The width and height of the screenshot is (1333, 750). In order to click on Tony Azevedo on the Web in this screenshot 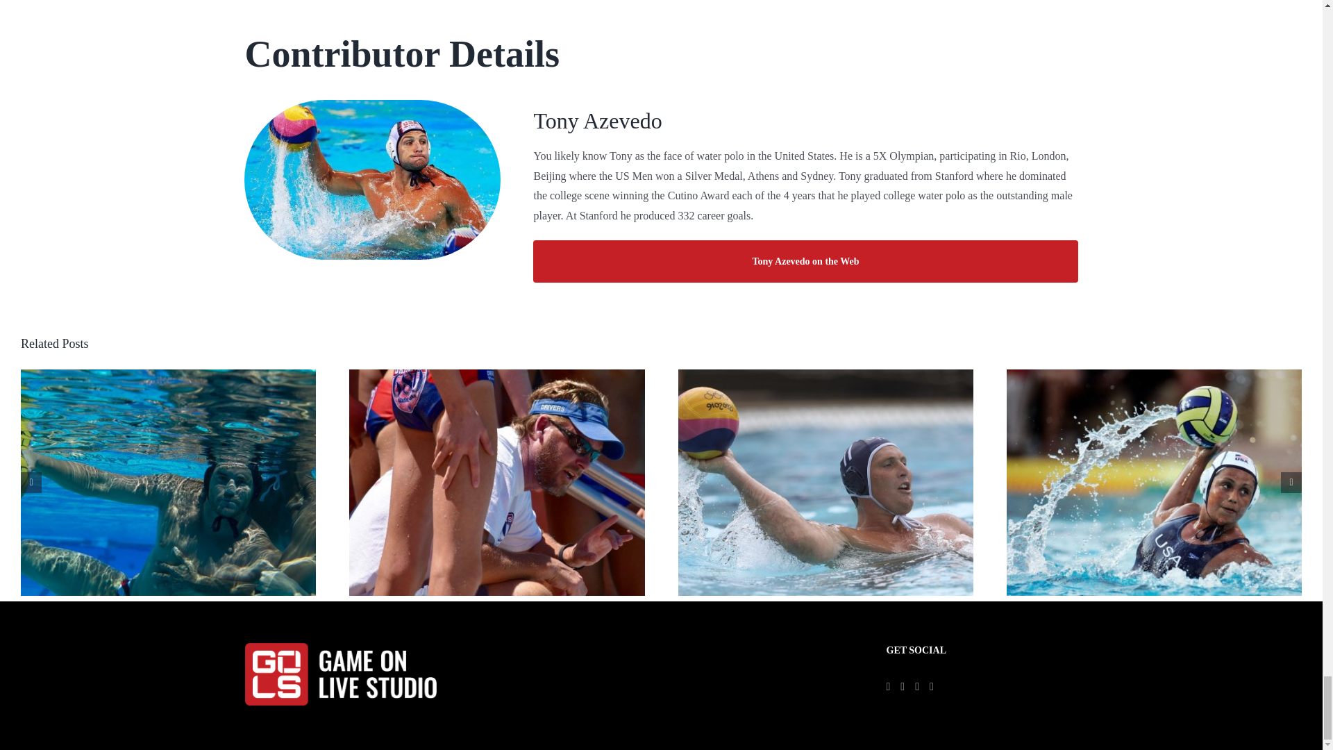, I will do `click(805, 261)`.